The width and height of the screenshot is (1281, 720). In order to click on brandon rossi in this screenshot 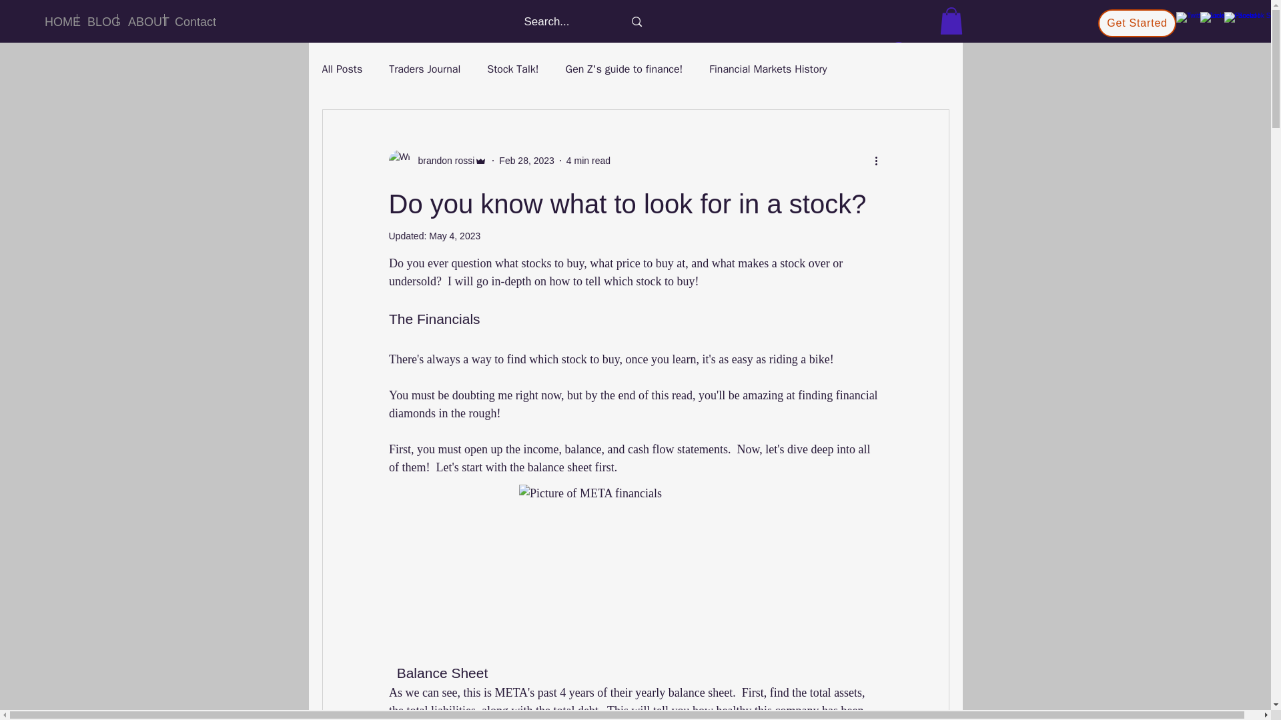, I will do `click(442, 160)`.